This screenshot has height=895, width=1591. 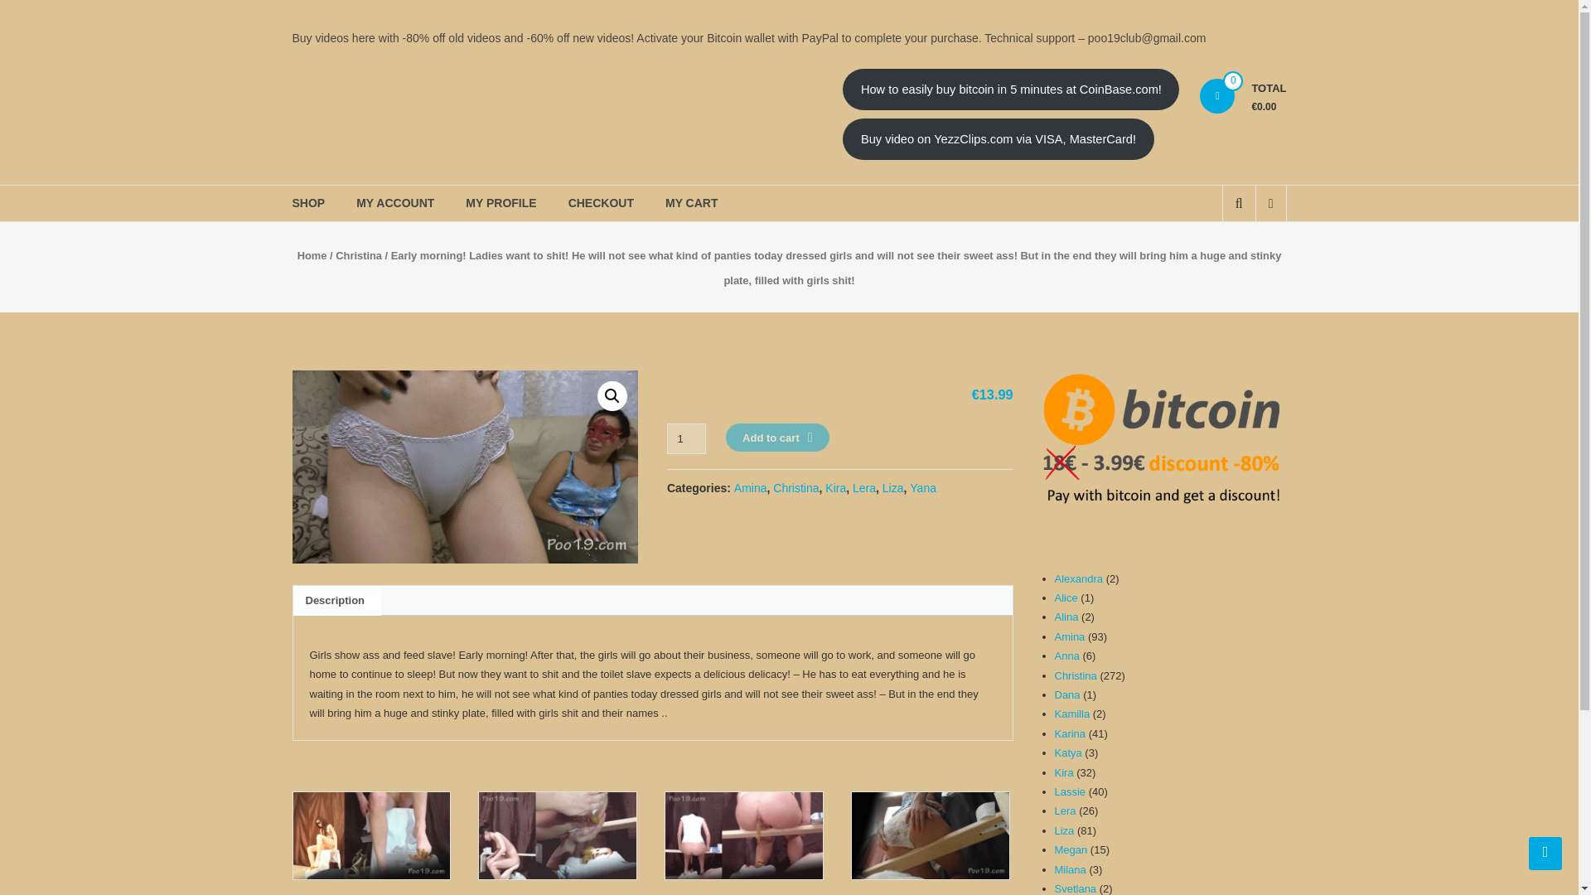 I want to click on Amina, so click(x=750, y=488).